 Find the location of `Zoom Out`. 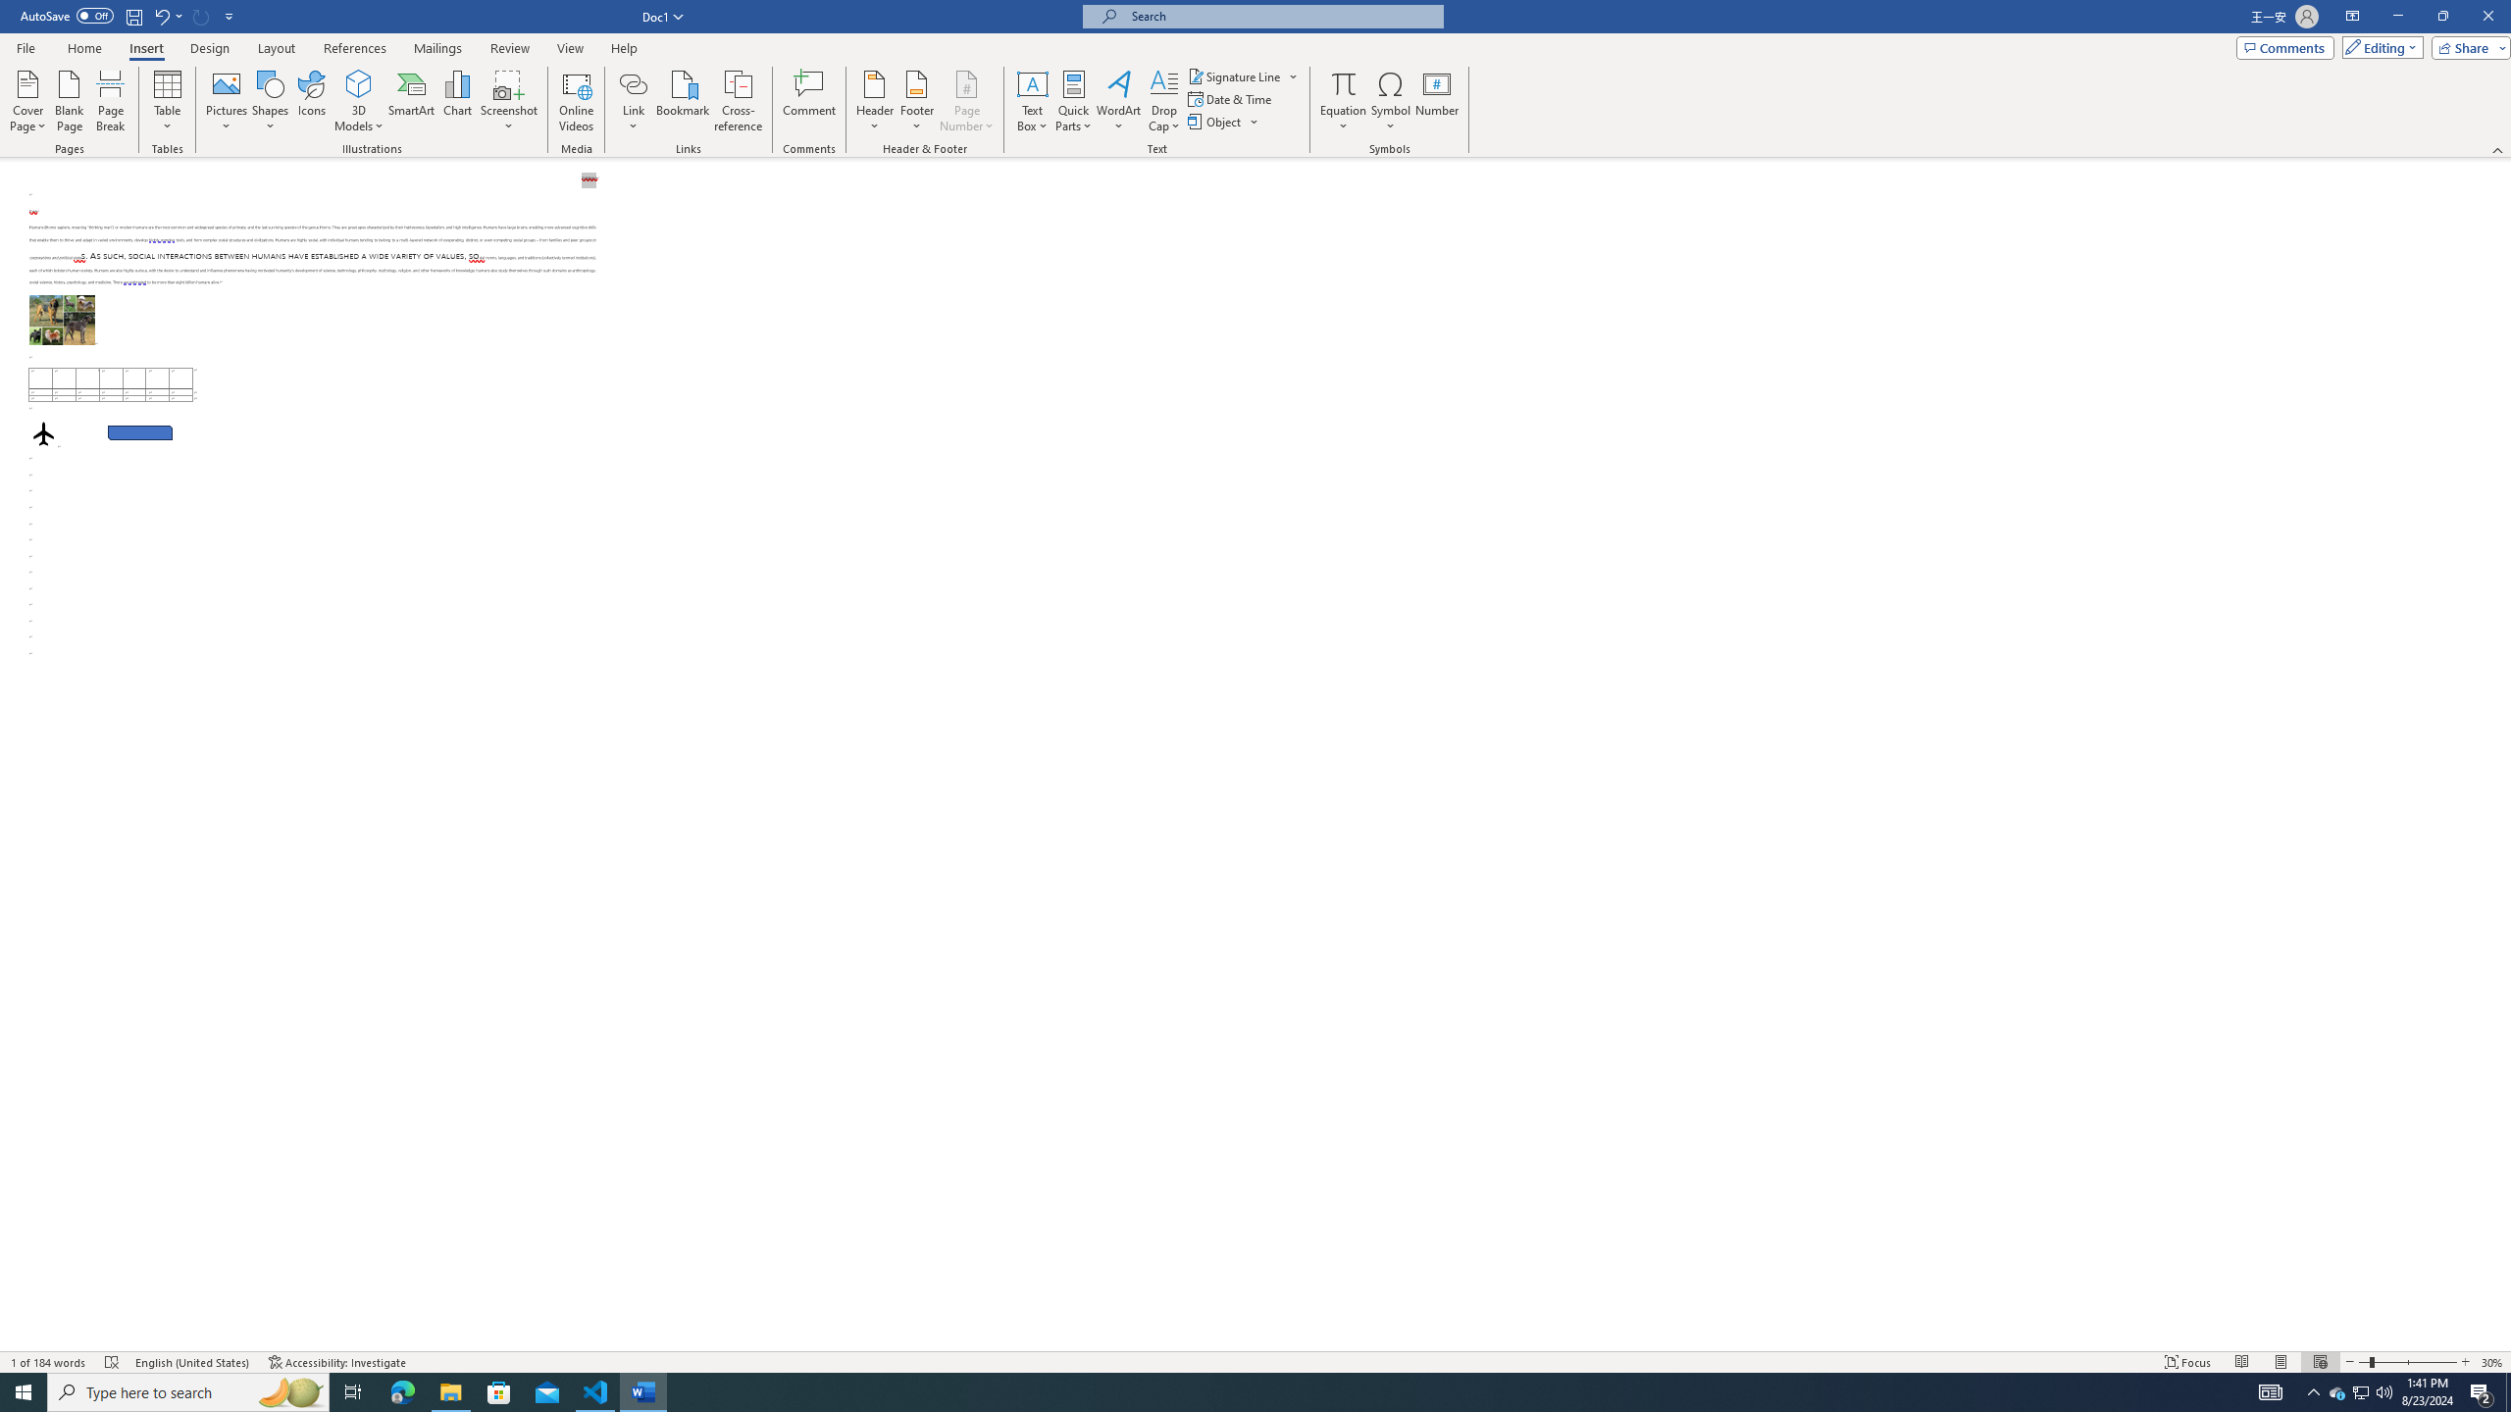

Zoom Out is located at coordinates (2364, 1362).